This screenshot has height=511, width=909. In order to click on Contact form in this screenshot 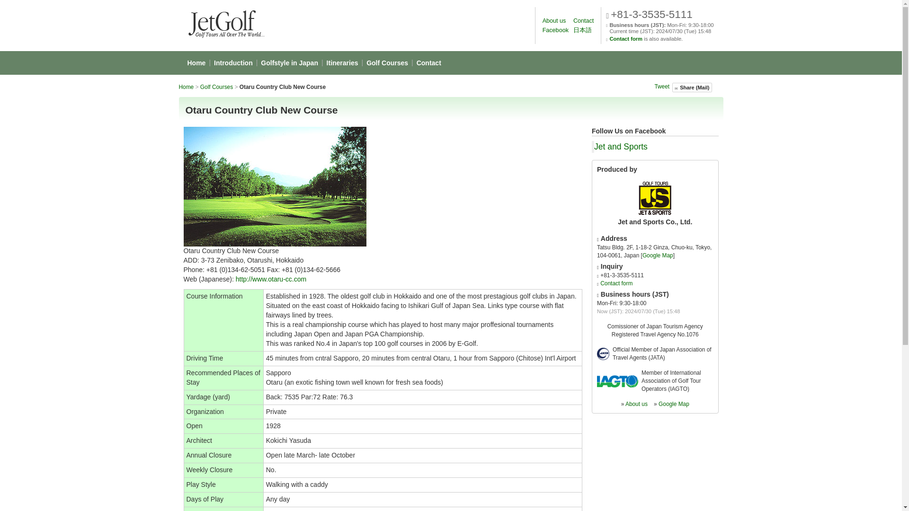, I will do `click(616, 283)`.